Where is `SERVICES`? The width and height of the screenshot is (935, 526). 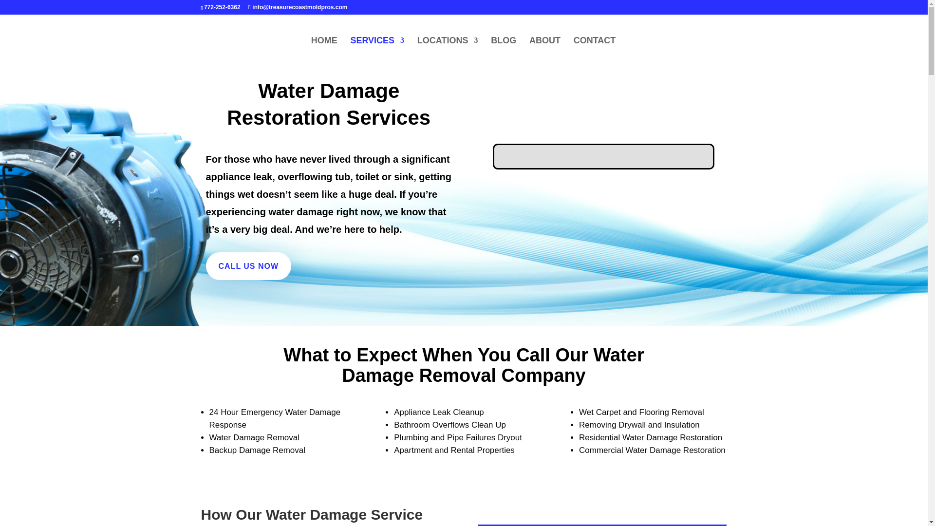
SERVICES is located at coordinates (377, 51).